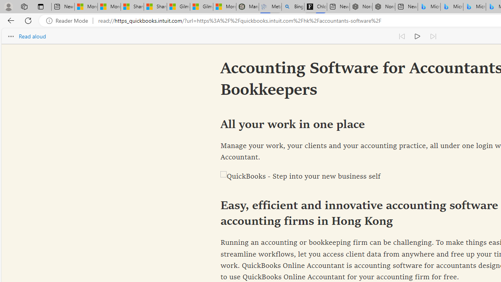 Image resolution: width=501 pixels, height=282 pixels. Describe the element at coordinates (293, 7) in the screenshot. I see `Bing Real Estate - Home sales and rental listings` at that location.